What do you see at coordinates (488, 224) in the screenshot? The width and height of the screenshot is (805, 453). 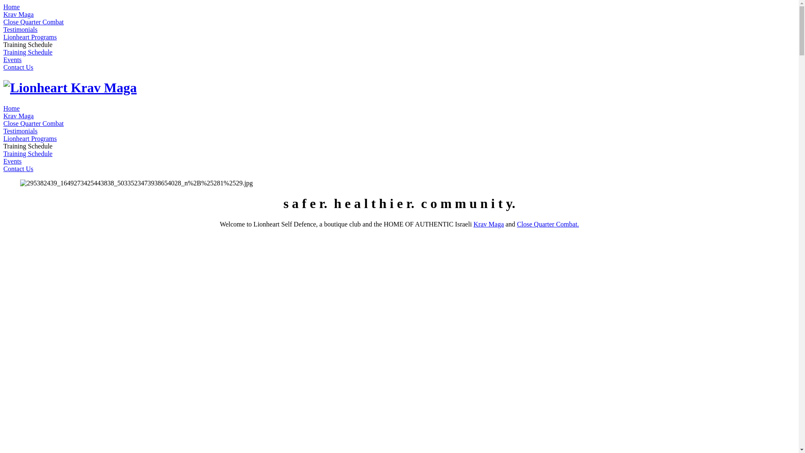 I see `Krav Maga` at bounding box center [488, 224].